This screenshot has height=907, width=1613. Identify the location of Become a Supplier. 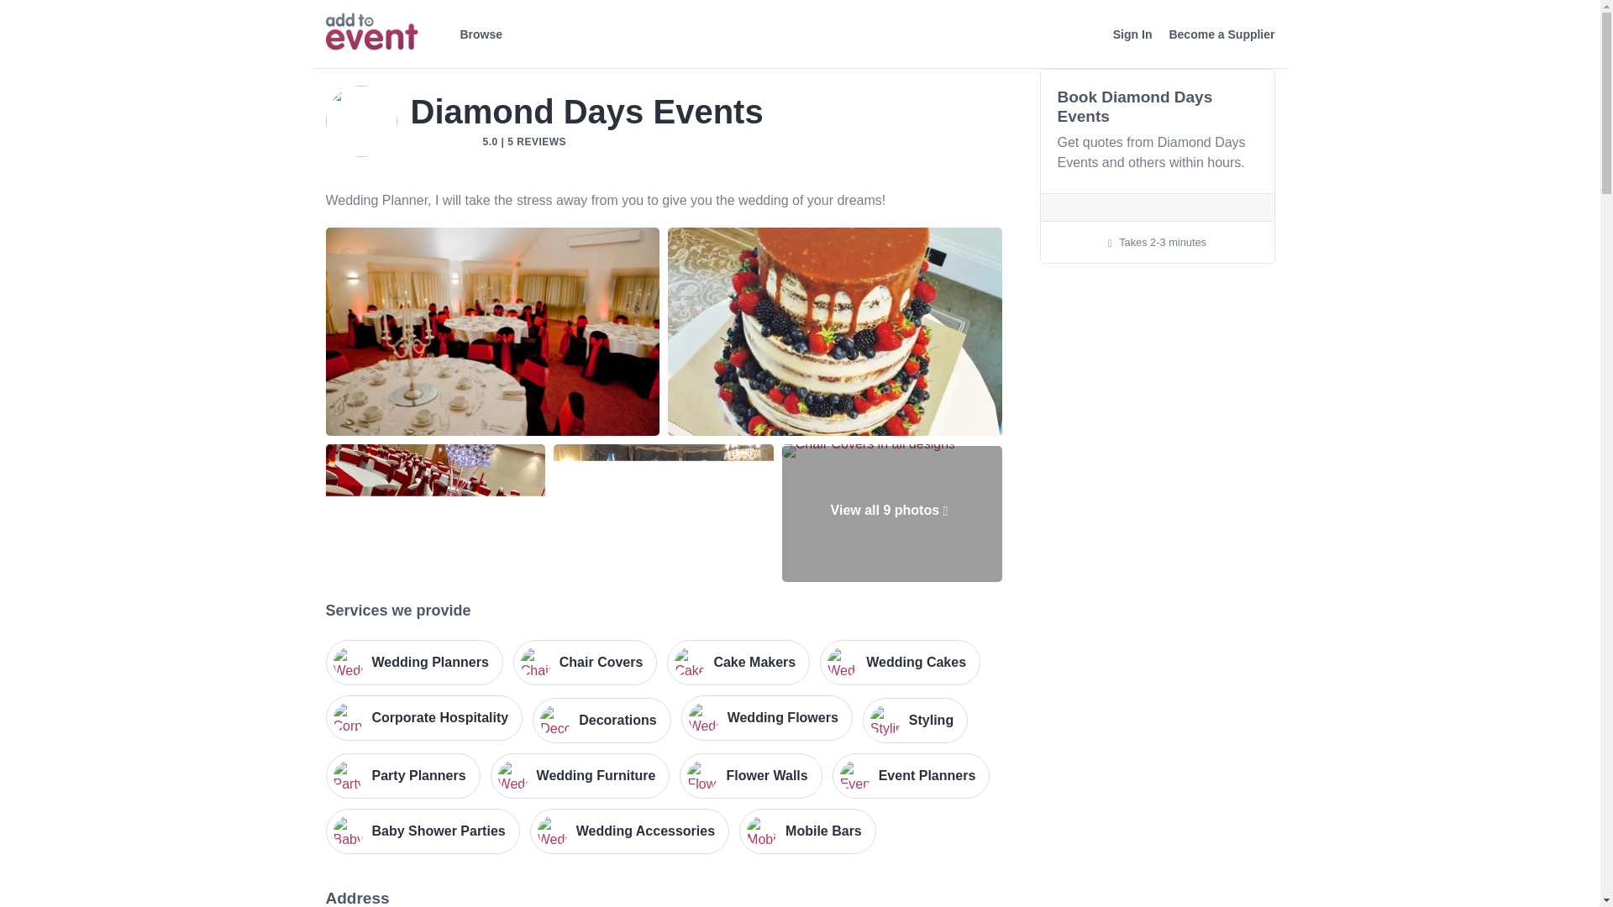
(1221, 34).